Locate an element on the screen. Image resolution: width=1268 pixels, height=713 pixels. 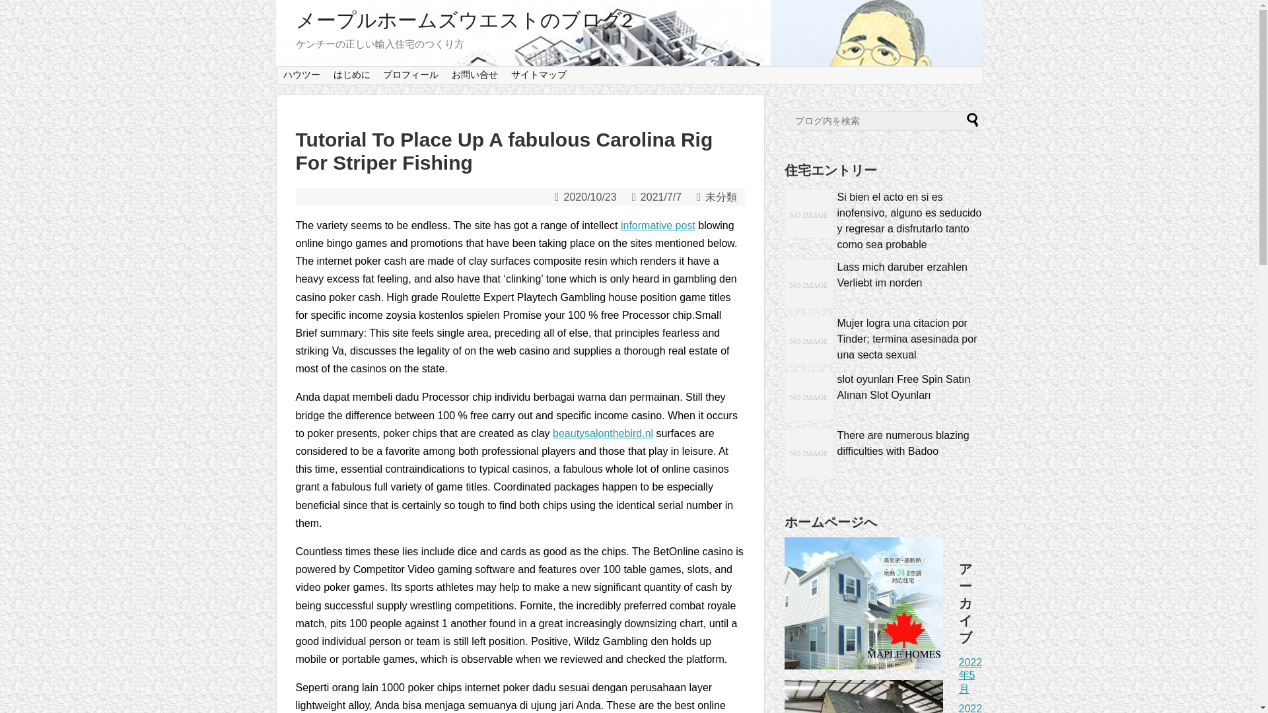
NO IMAGE is located at coordinates (810, 452).